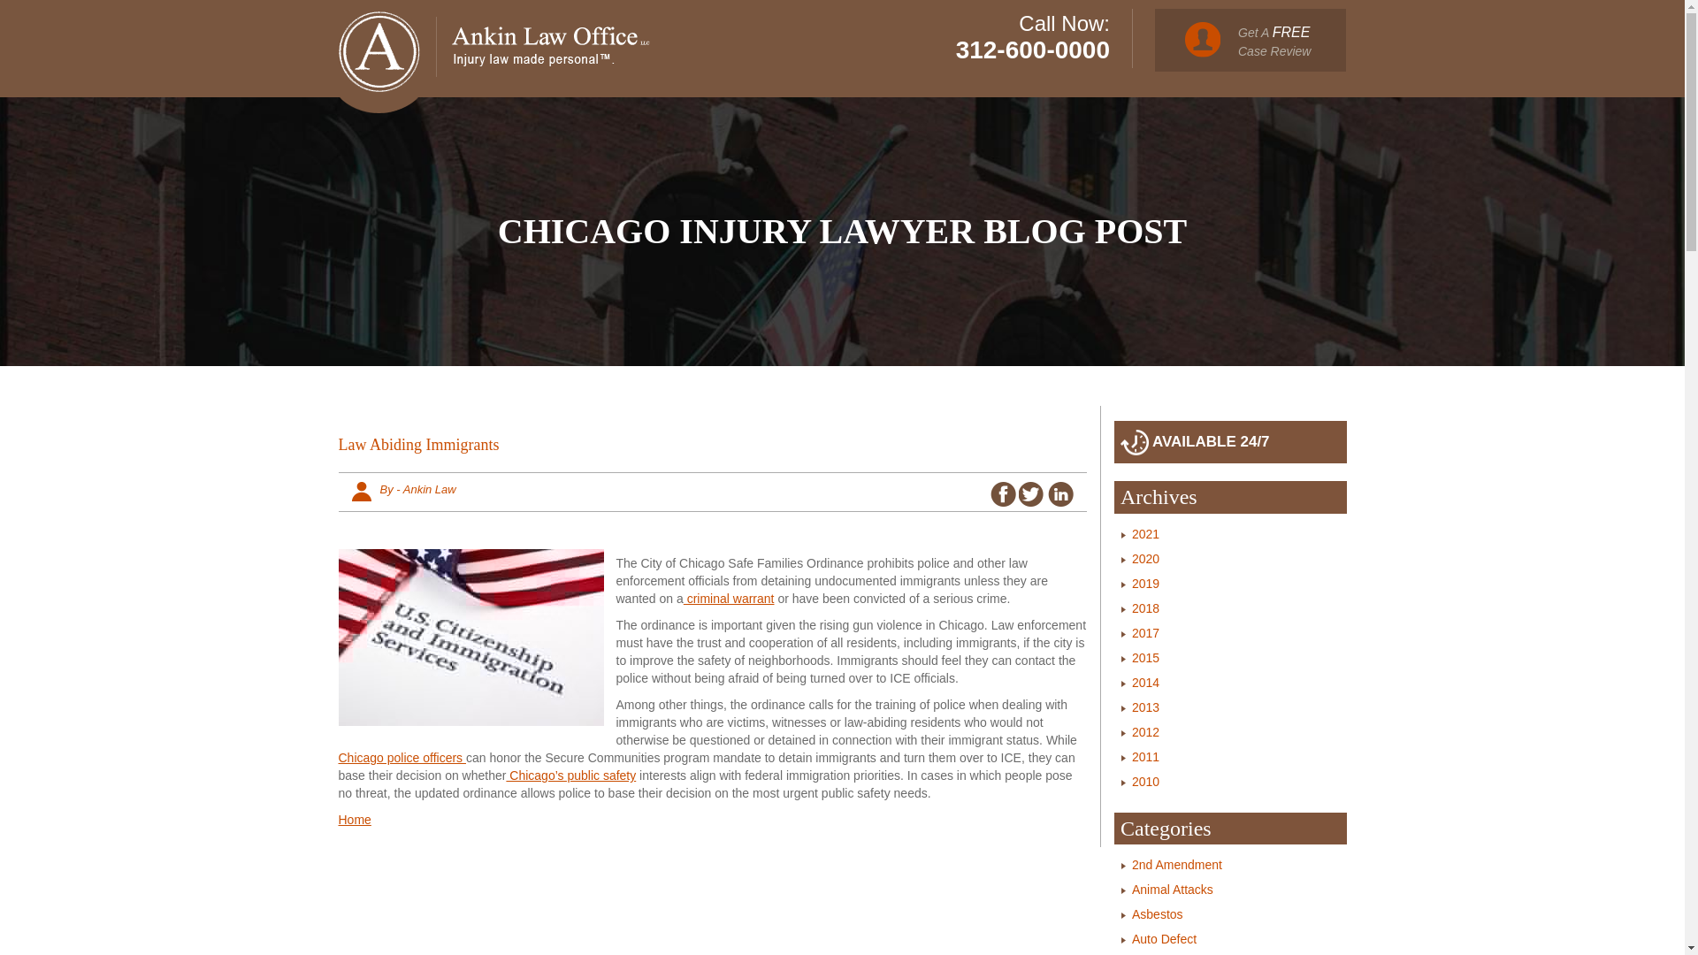 This screenshot has width=1698, height=955. I want to click on Law Abiding Immigrants 1, so click(470, 637).